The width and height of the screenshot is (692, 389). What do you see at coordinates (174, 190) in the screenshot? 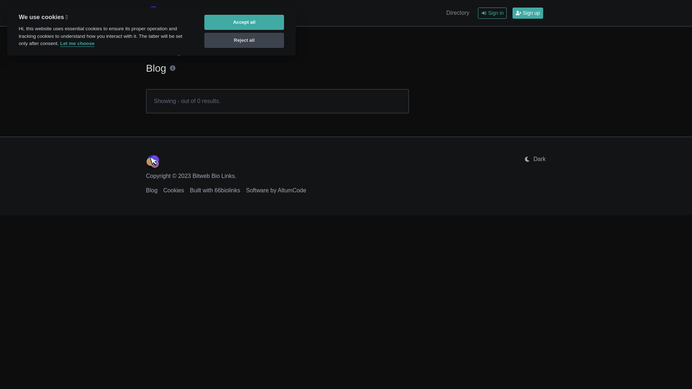
I see `Cookies` at bounding box center [174, 190].